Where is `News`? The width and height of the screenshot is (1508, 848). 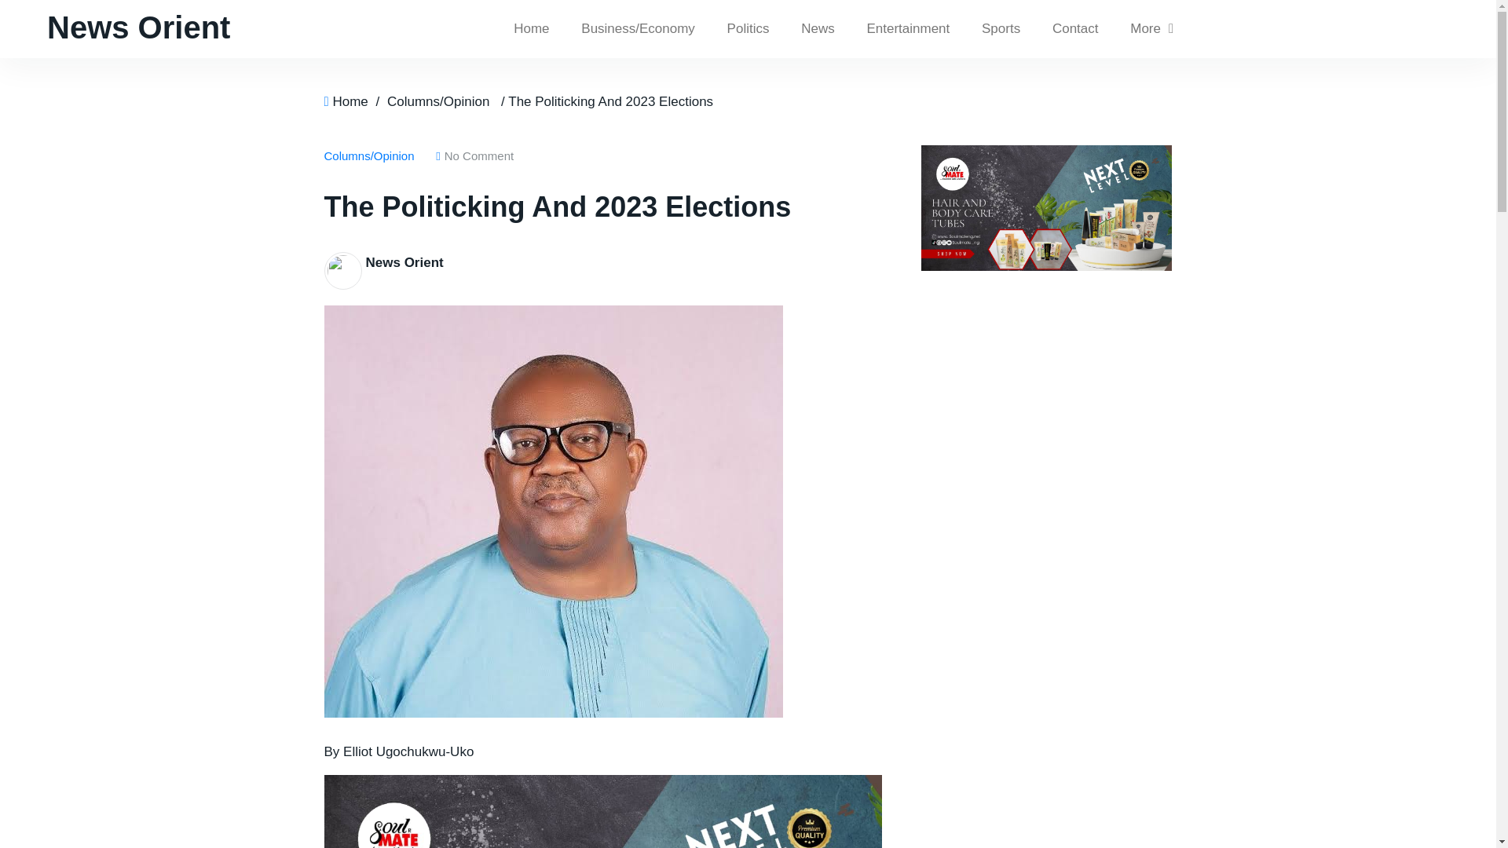
News is located at coordinates (818, 29).